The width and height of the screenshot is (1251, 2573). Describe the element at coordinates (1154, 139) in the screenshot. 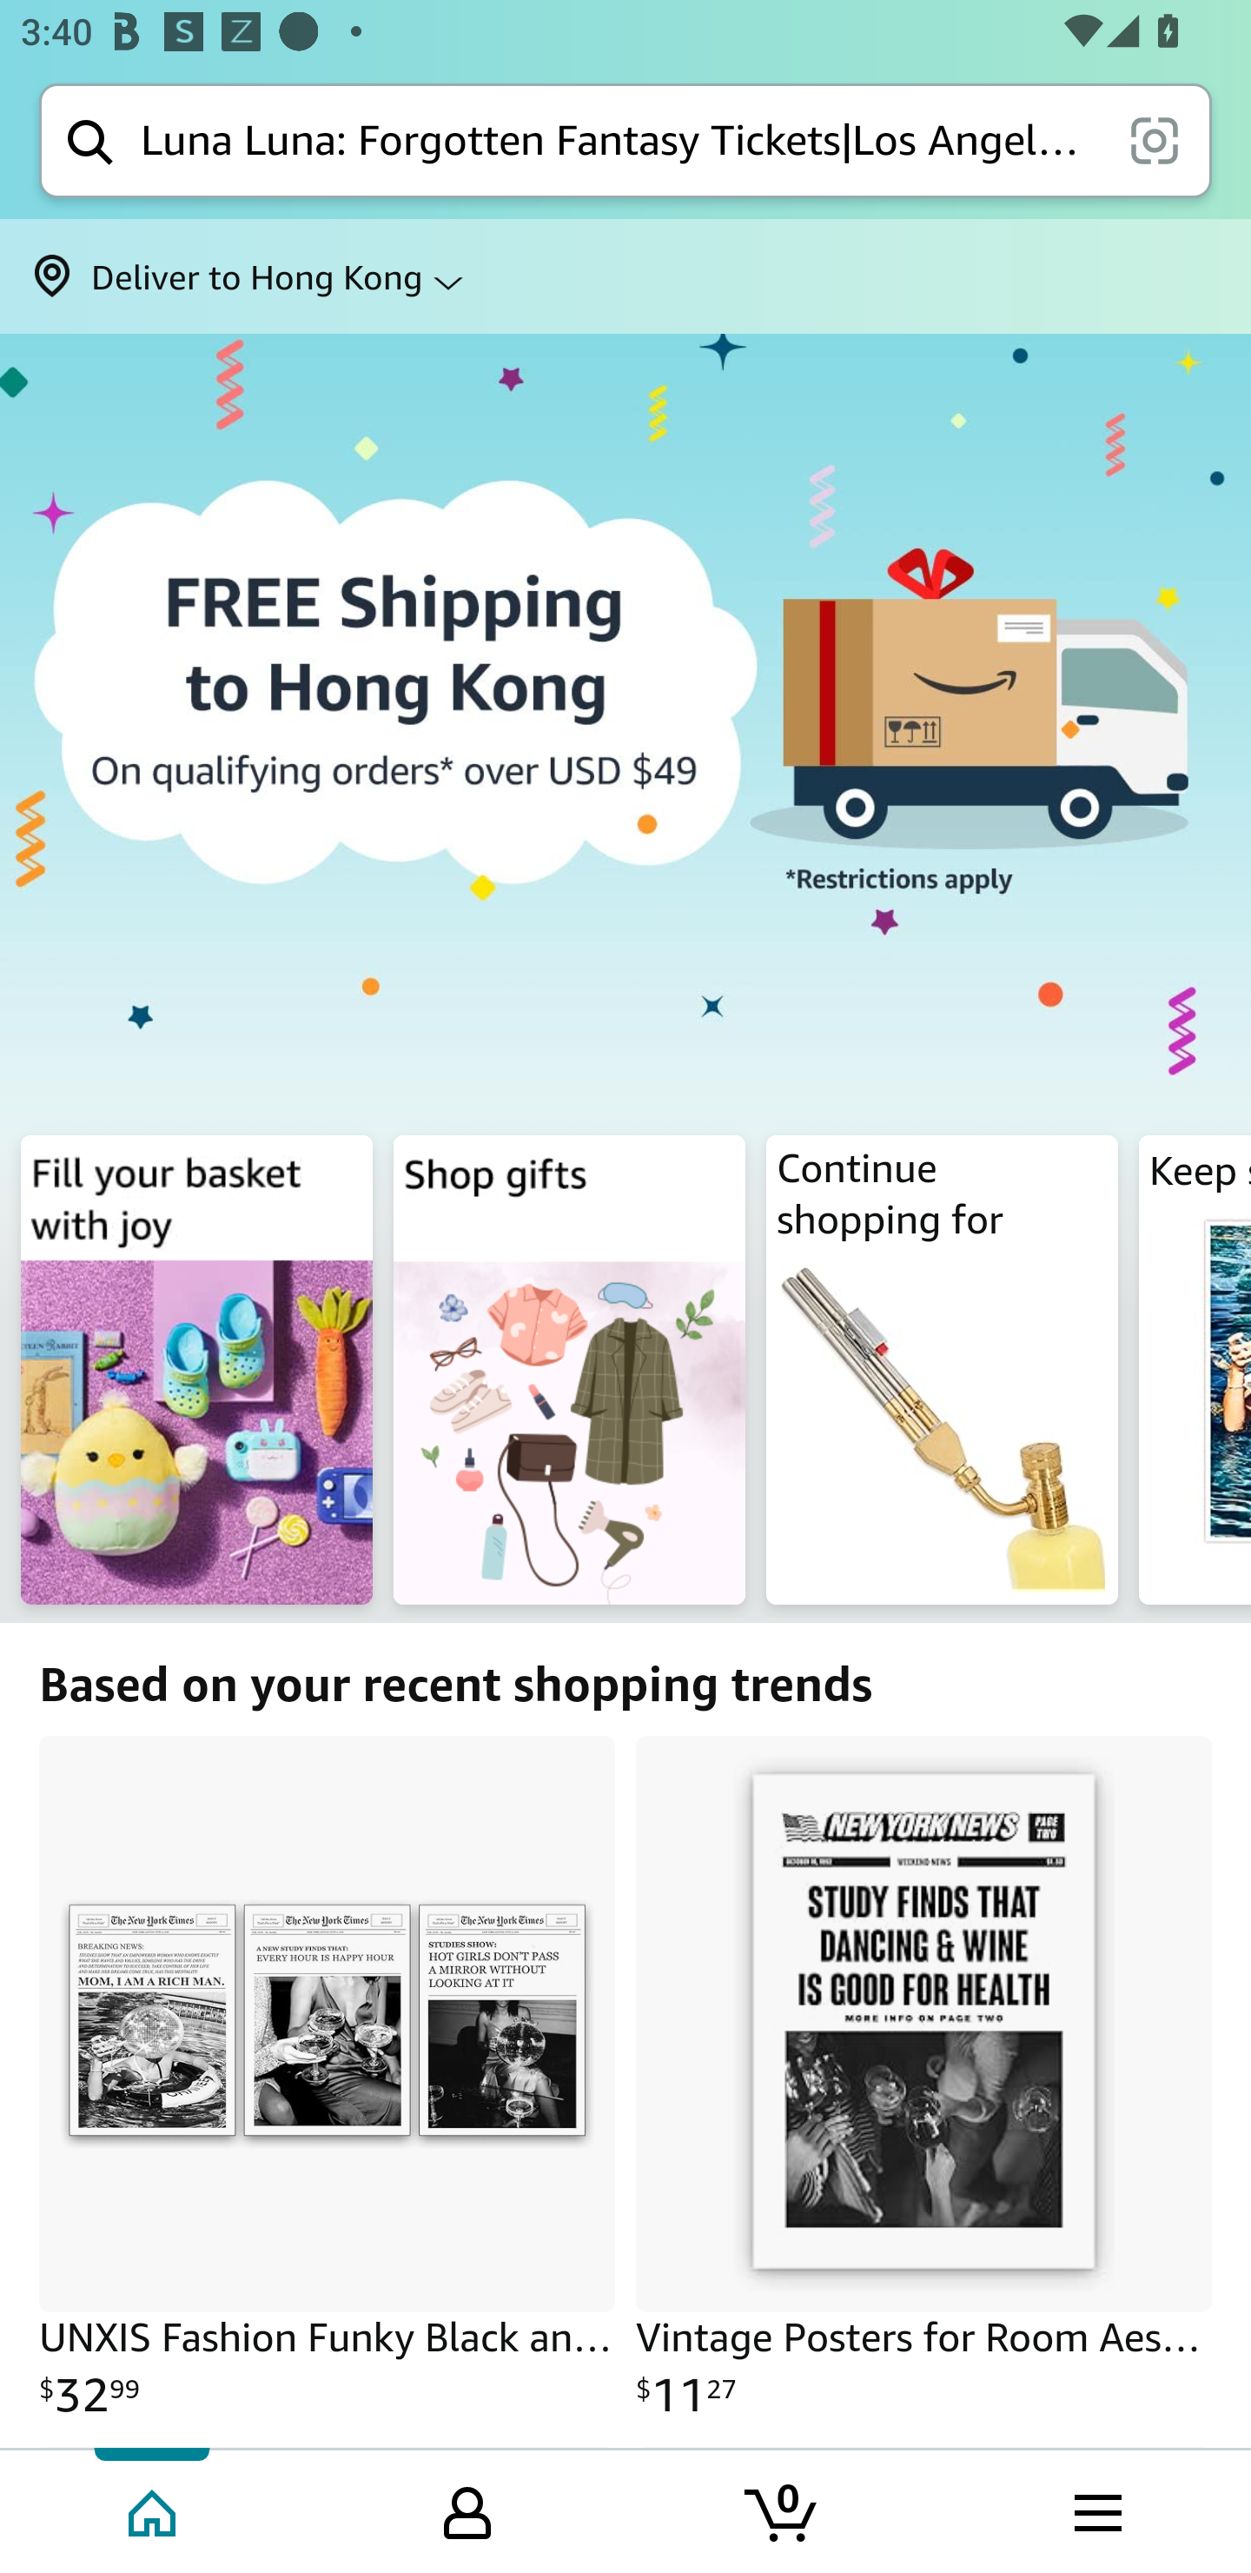

I see `scan it` at that location.